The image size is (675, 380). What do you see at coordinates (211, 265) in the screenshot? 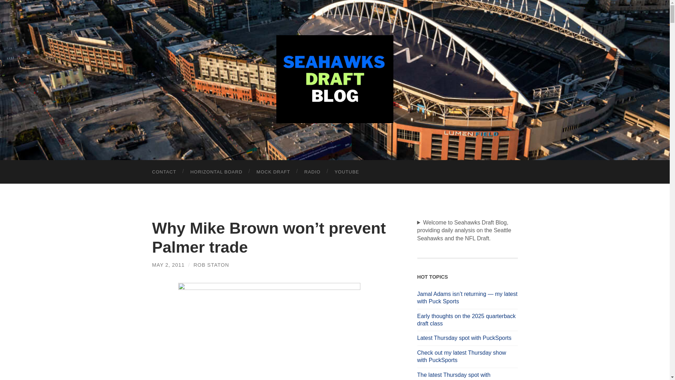
I see `Posts by Rob Staton` at bounding box center [211, 265].